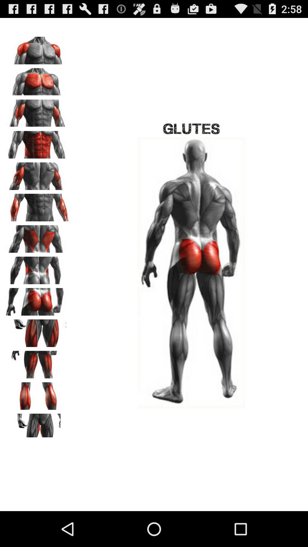  Describe the element at coordinates (37, 268) in the screenshot. I see `external oblique selection` at that location.